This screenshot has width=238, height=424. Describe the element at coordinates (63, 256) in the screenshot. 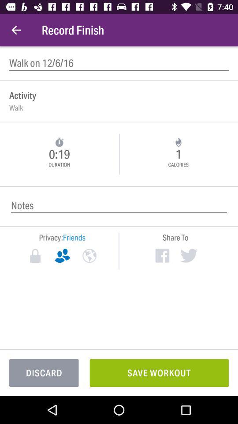

I see `only friends can view results` at that location.